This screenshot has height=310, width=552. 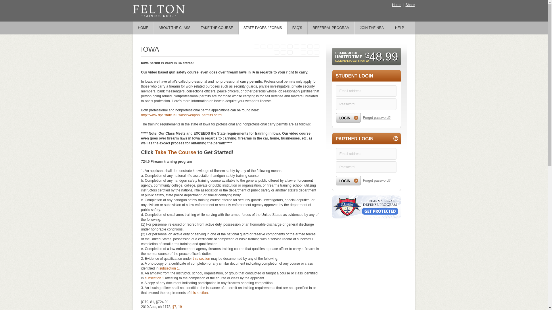 What do you see at coordinates (410, 5) in the screenshot?
I see `Share` at bounding box center [410, 5].